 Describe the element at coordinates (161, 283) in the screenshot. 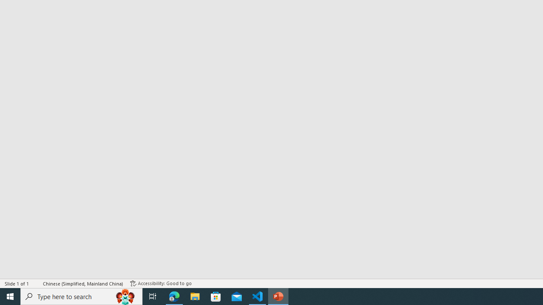

I see `Accessibility Checker Accessibility: Good to go` at that location.